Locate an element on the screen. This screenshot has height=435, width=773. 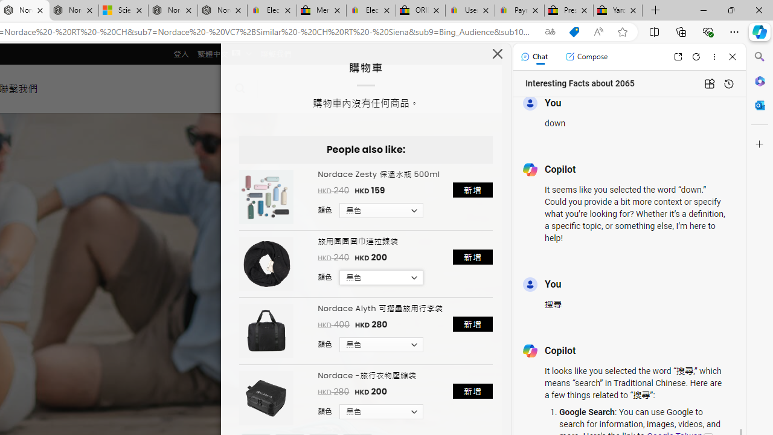
Press Room - eBay Inc. is located at coordinates (569, 11).